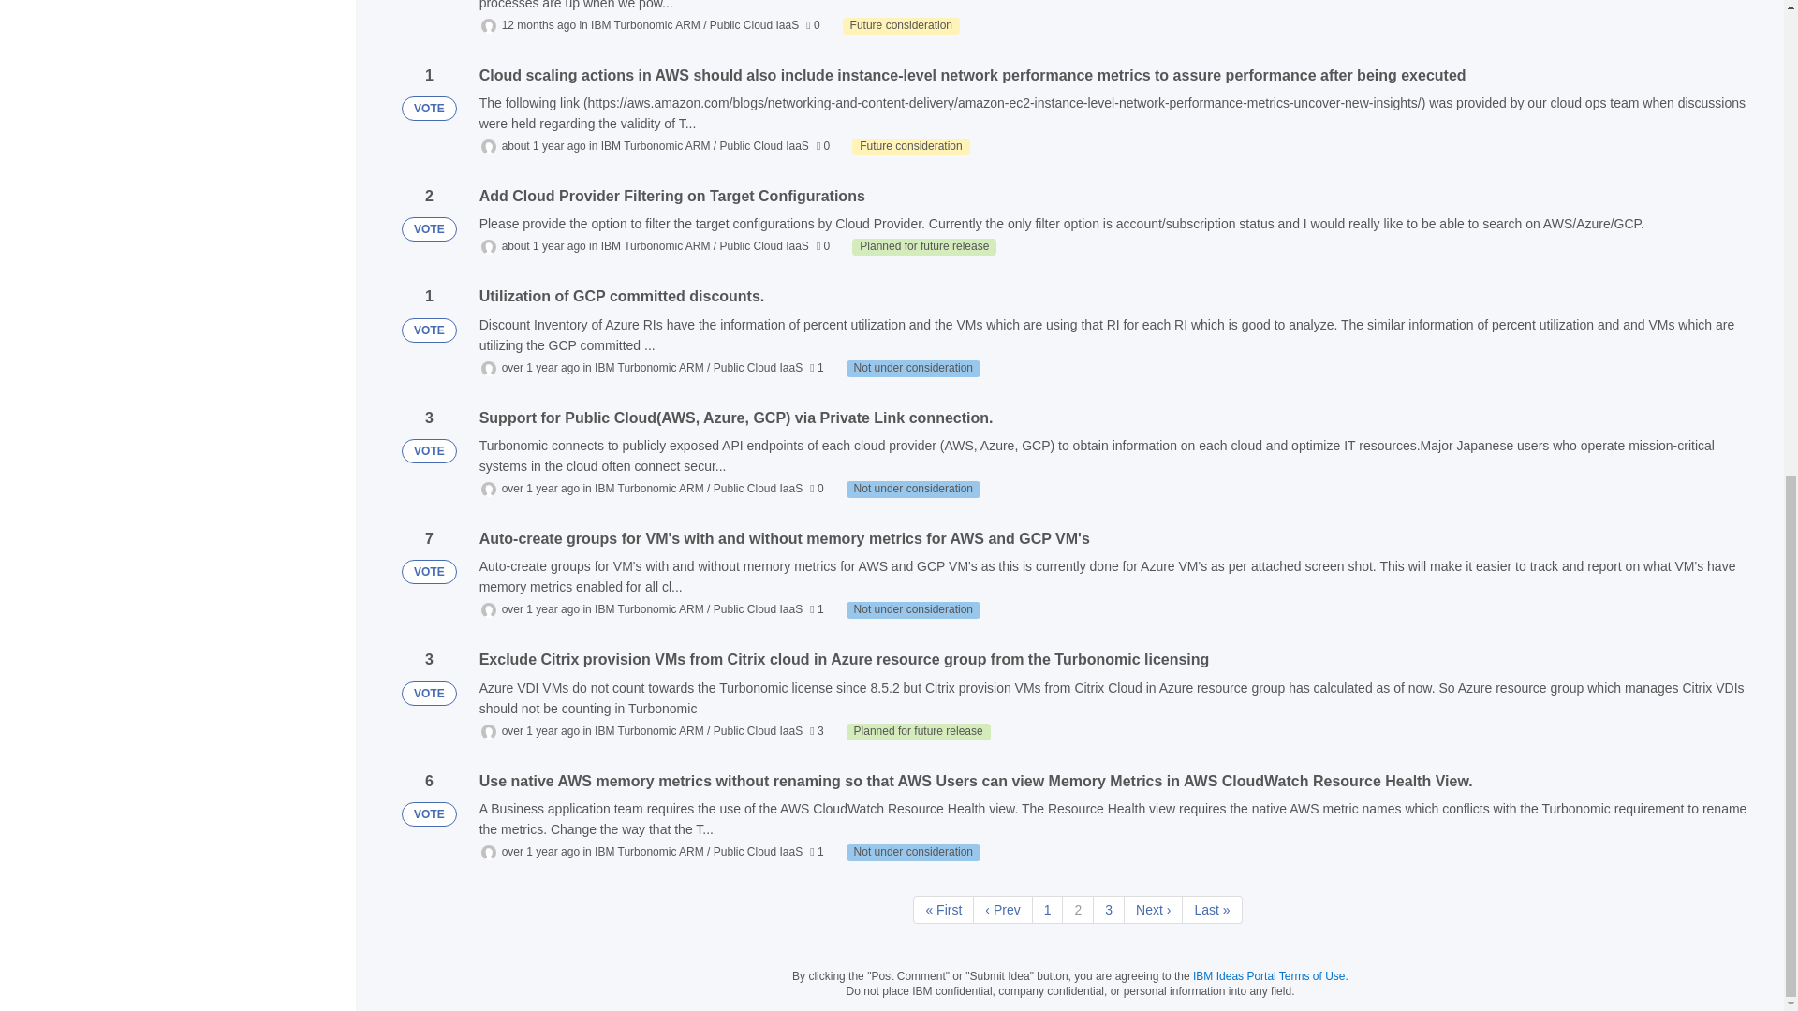 This screenshot has height=1011, width=1798. Describe the element at coordinates (918, 732) in the screenshot. I see `Planned for future release` at that location.